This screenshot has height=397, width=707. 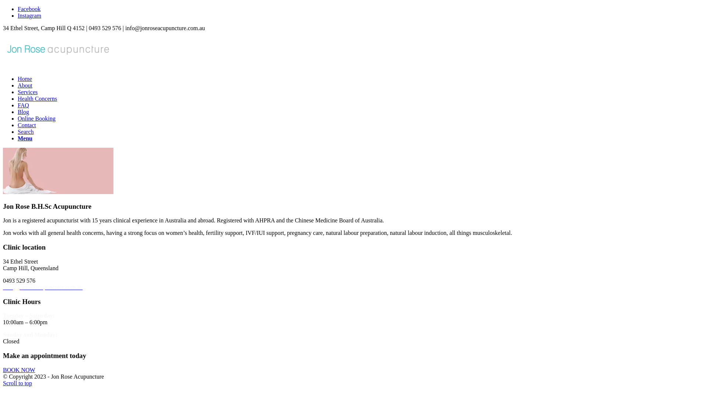 I want to click on FAQ, so click(x=24, y=105).